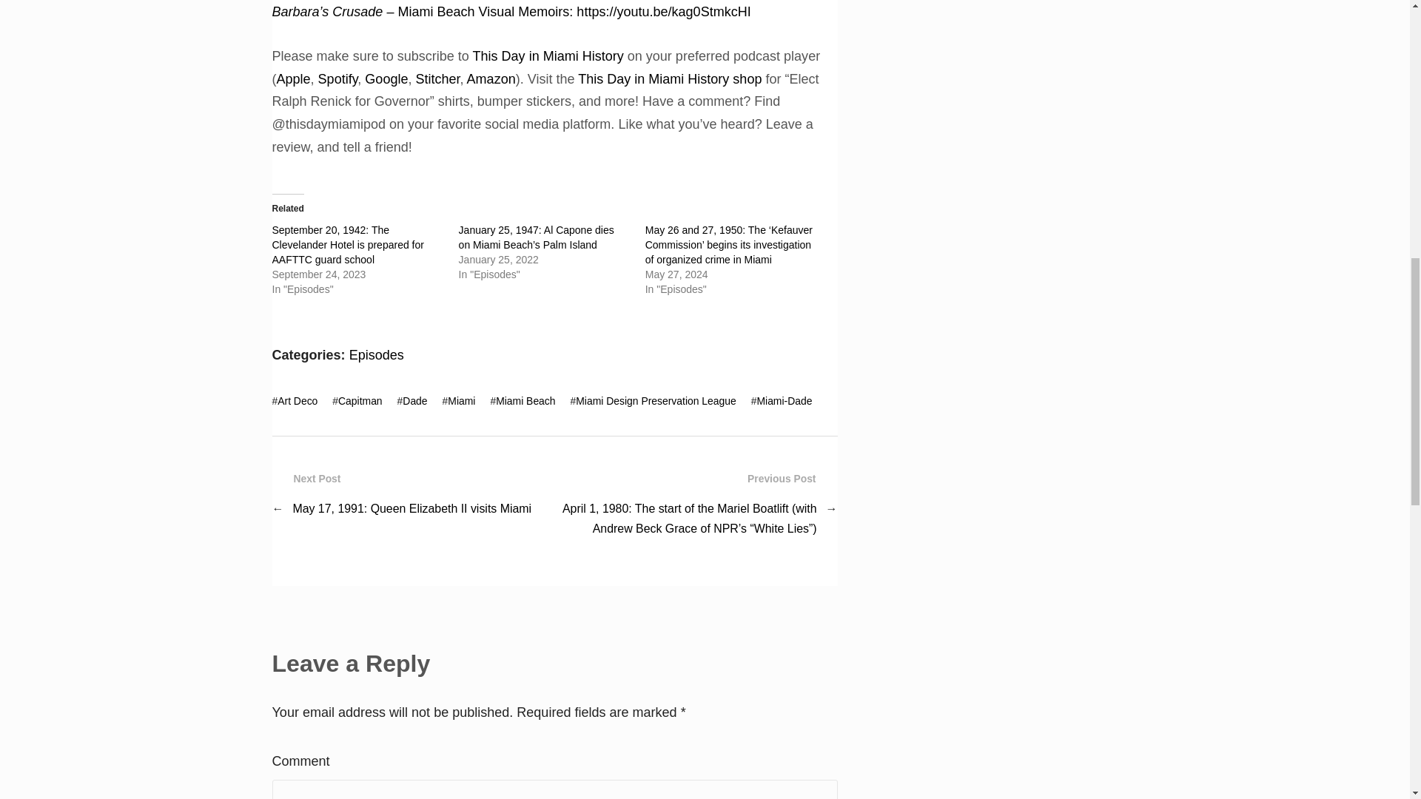 The image size is (1421, 799). Describe the element at coordinates (437, 78) in the screenshot. I see `Stitcher` at that location.